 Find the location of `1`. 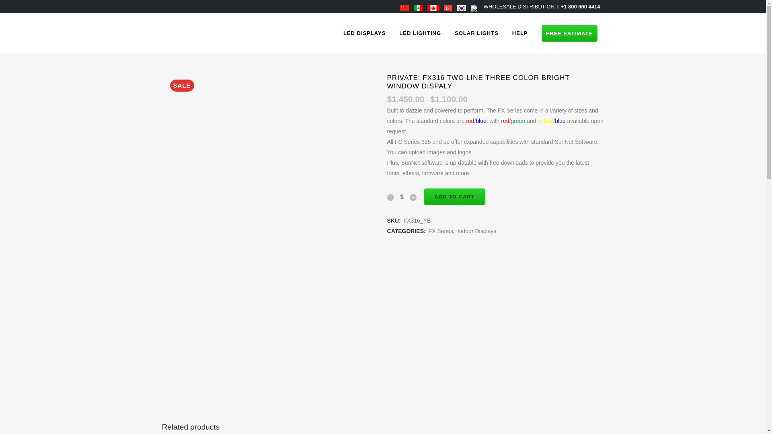

1 is located at coordinates (402, 197).